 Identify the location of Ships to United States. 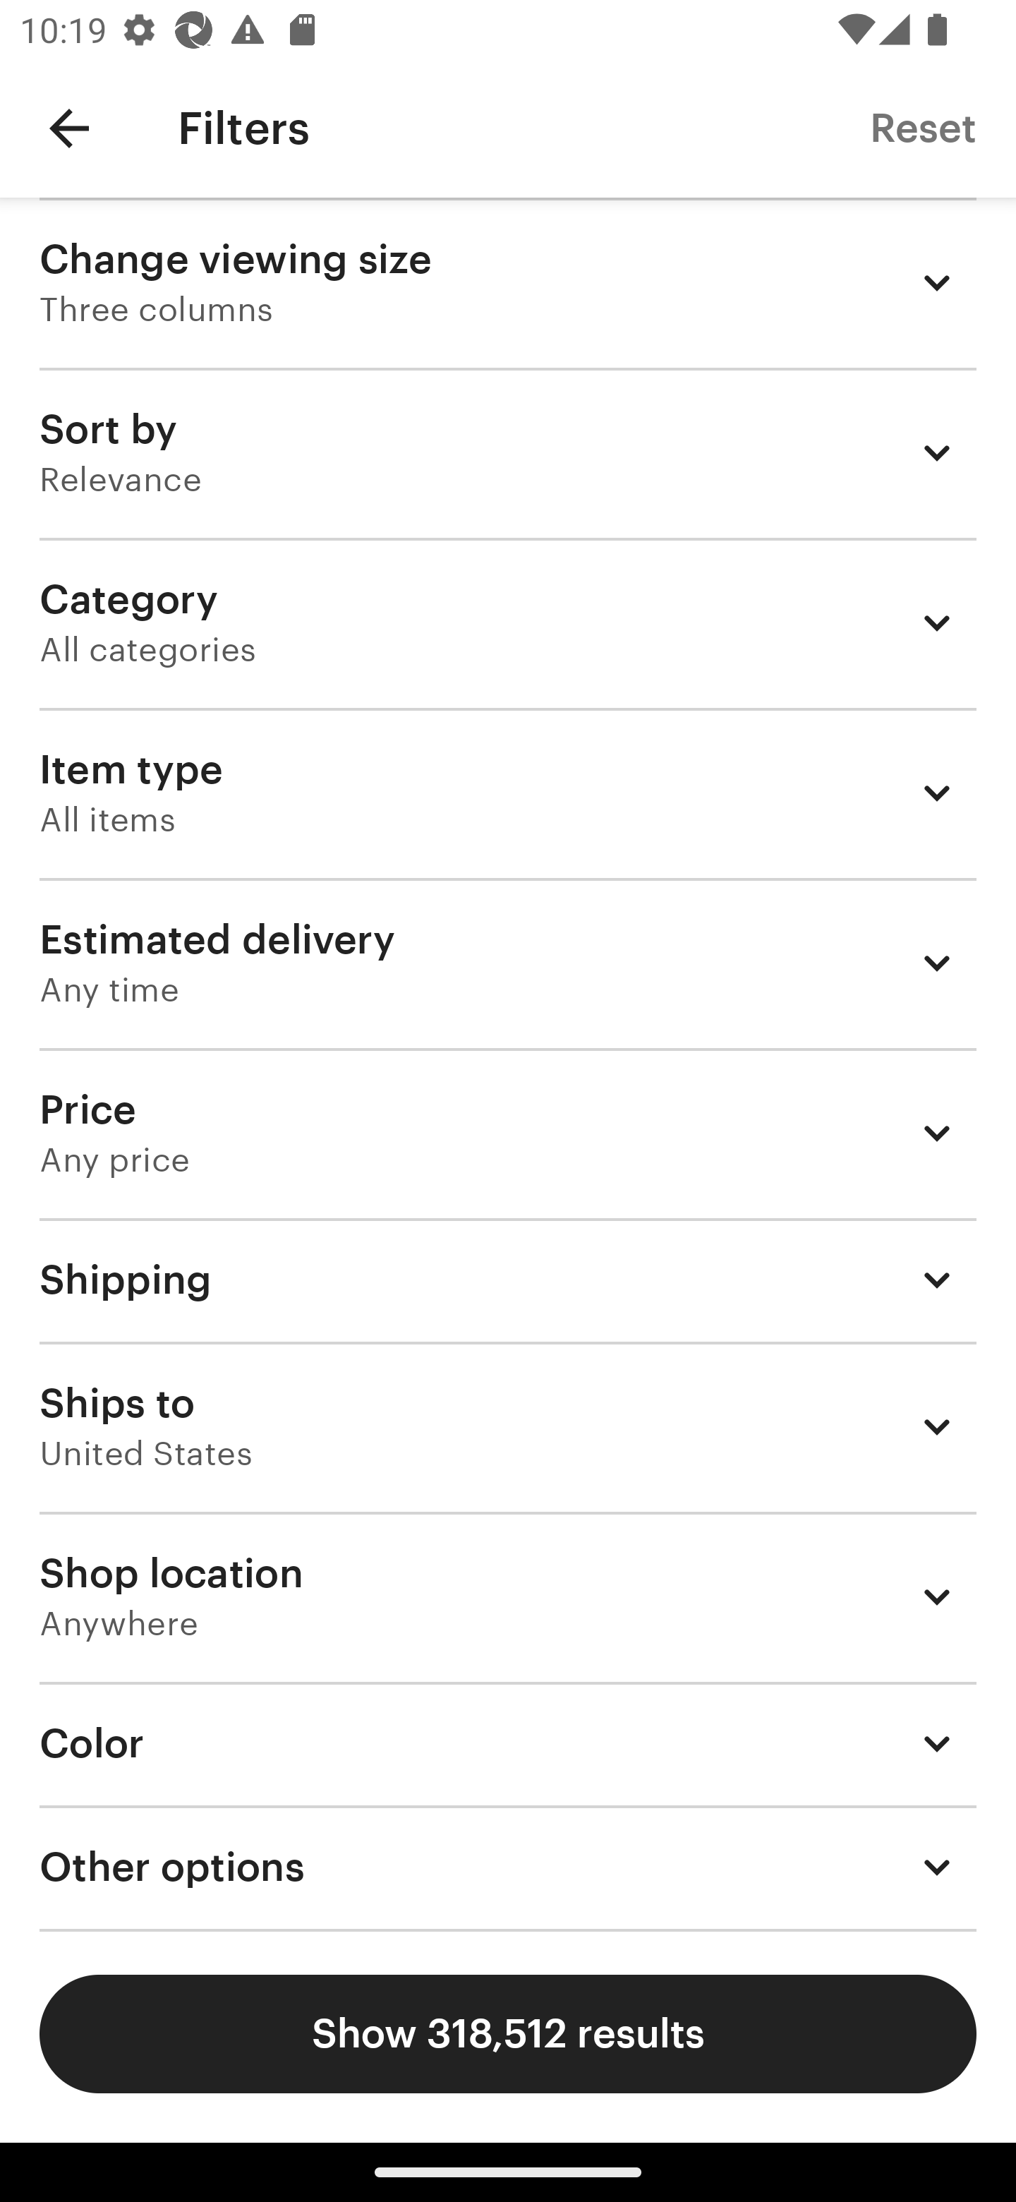
(508, 1427).